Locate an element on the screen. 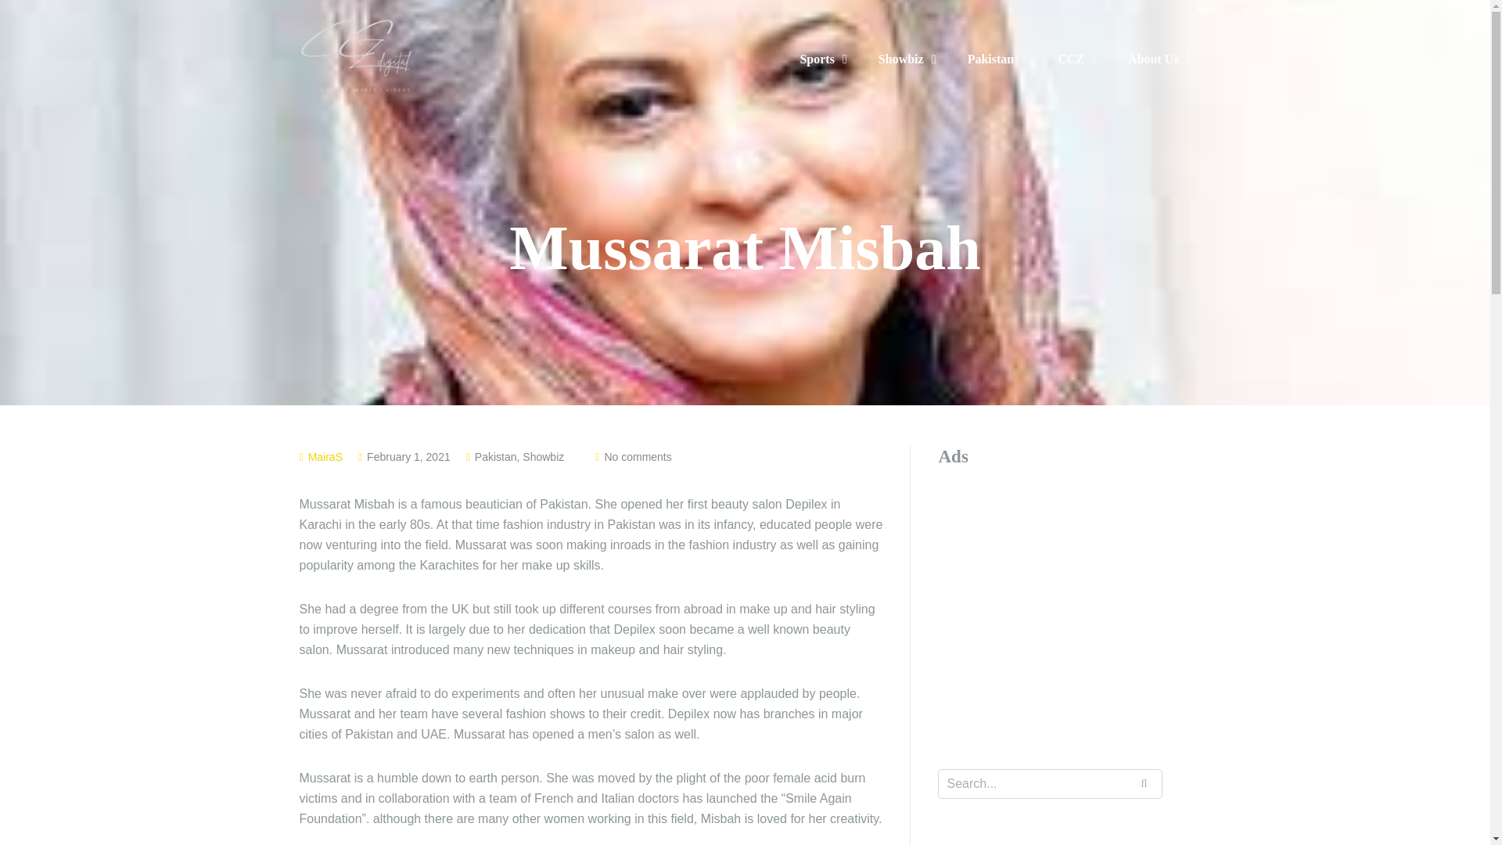 This screenshot has width=1502, height=845. Advertisement is located at coordinates (1069, 594).